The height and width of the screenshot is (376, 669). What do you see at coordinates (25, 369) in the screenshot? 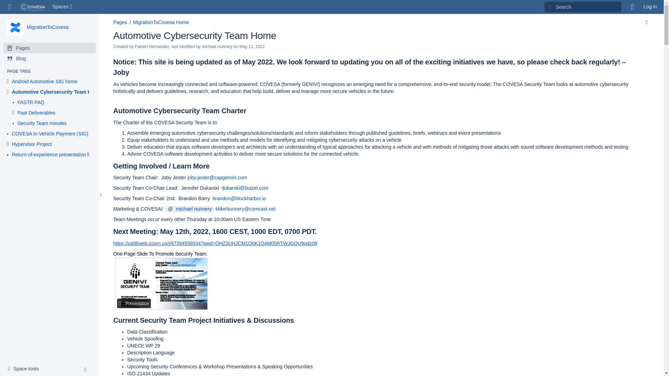
I see `Blog` at bounding box center [25, 369].